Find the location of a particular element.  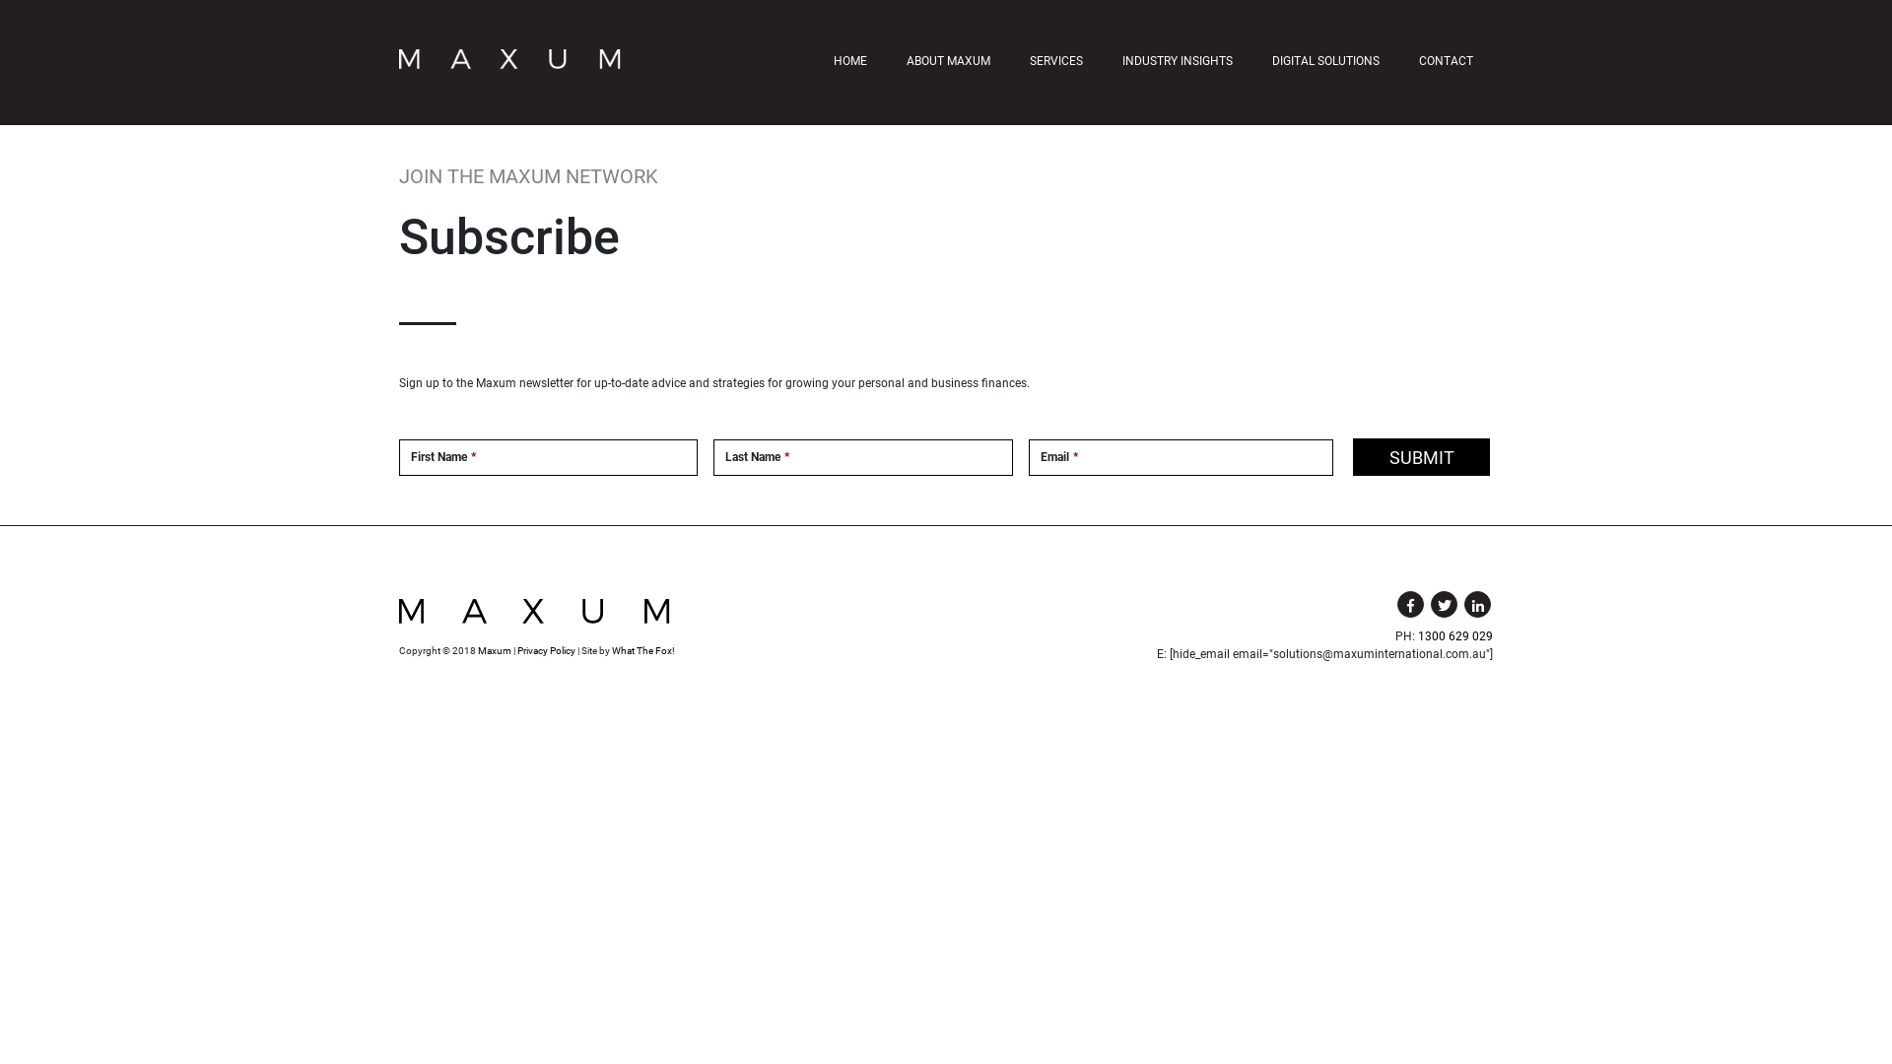

Maxum International on LinkedIn is located at coordinates (1478, 605).